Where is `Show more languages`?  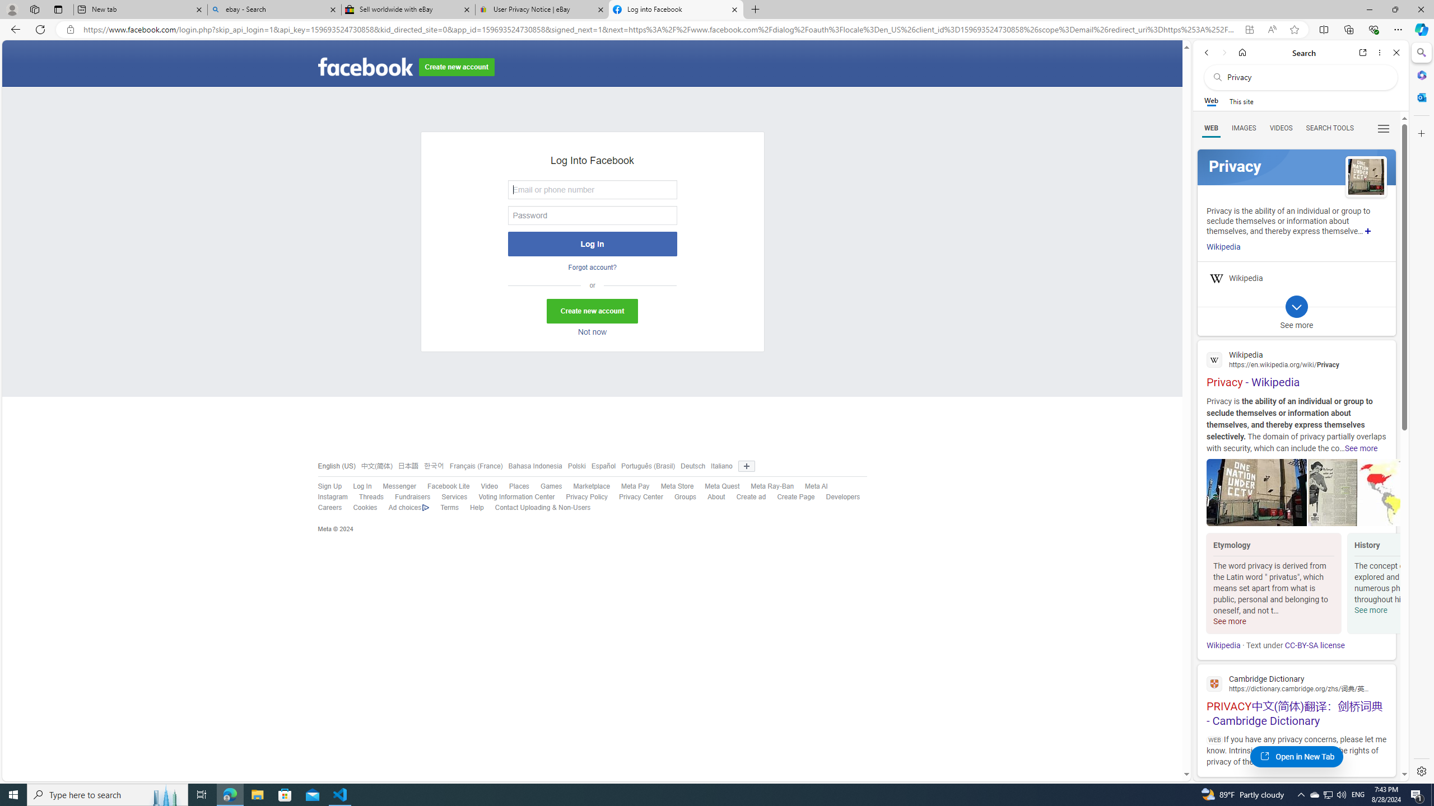 Show more languages is located at coordinates (746, 466).